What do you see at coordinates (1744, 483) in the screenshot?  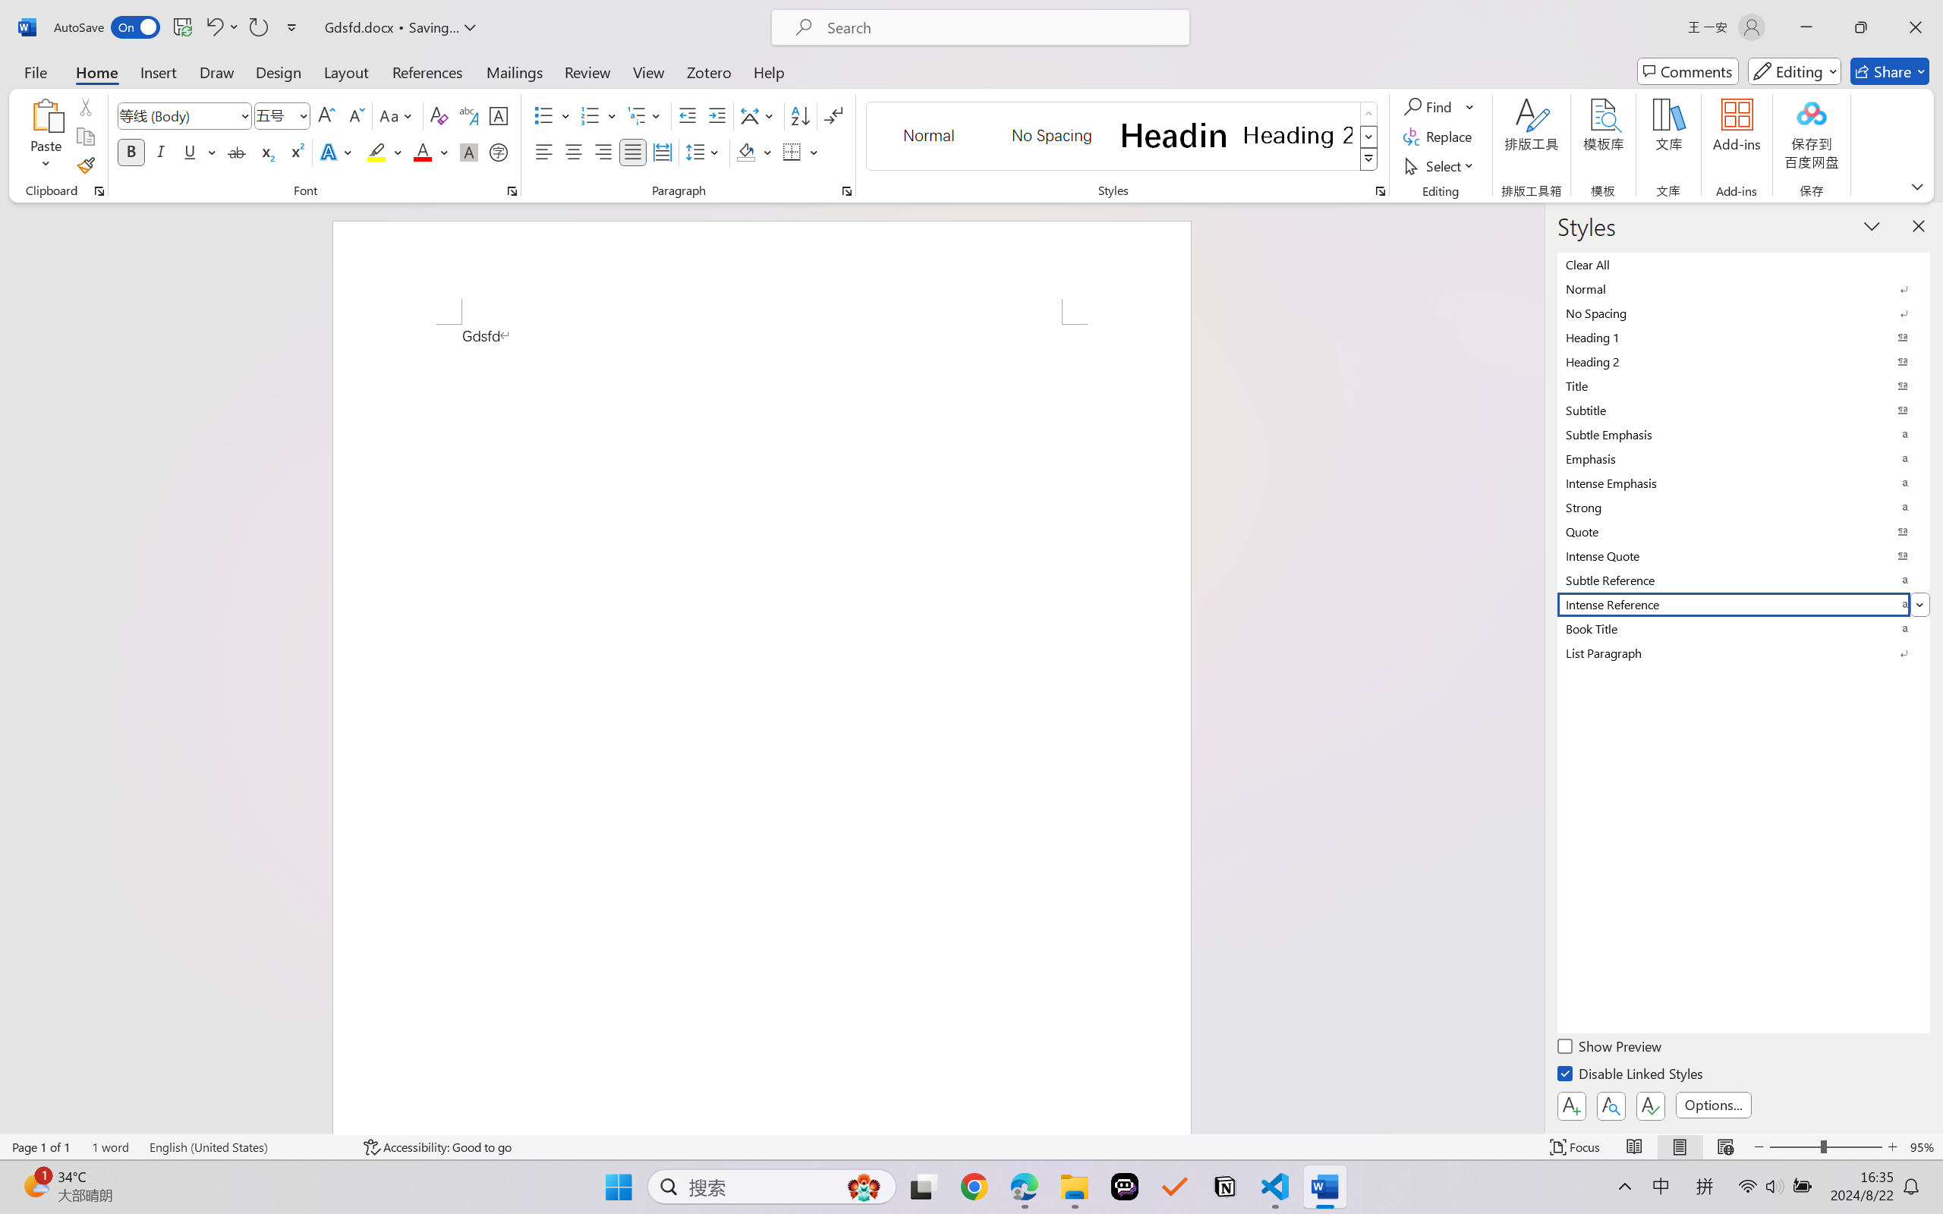 I see `Intense Emphasis` at bounding box center [1744, 483].